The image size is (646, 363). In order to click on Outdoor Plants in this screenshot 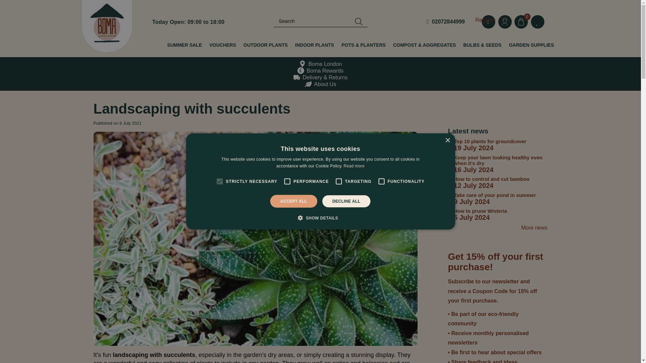, I will do `click(265, 45)`.